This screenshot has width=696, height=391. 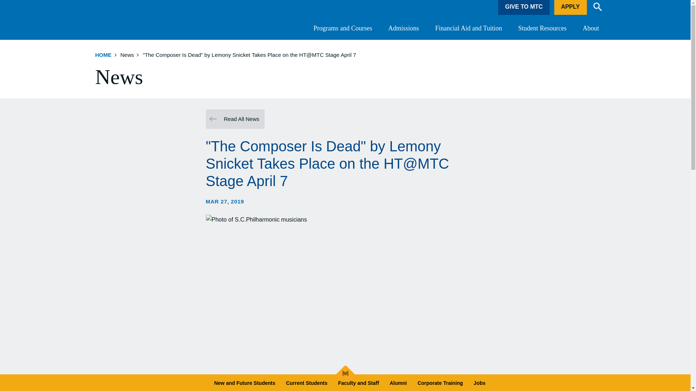 I want to click on Programs and Courses, so click(x=343, y=28).